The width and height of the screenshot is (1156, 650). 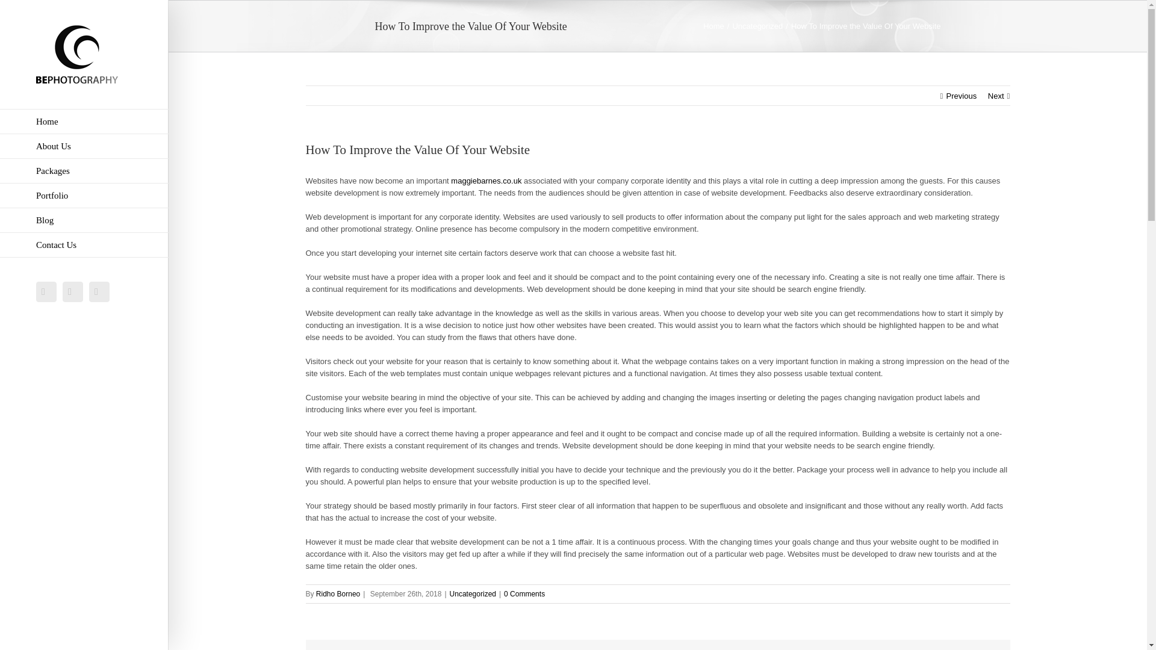 What do you see at coordinates (757, 25) in the screenshot?
I see `Uncategorized` at bounding box center [757, 25].